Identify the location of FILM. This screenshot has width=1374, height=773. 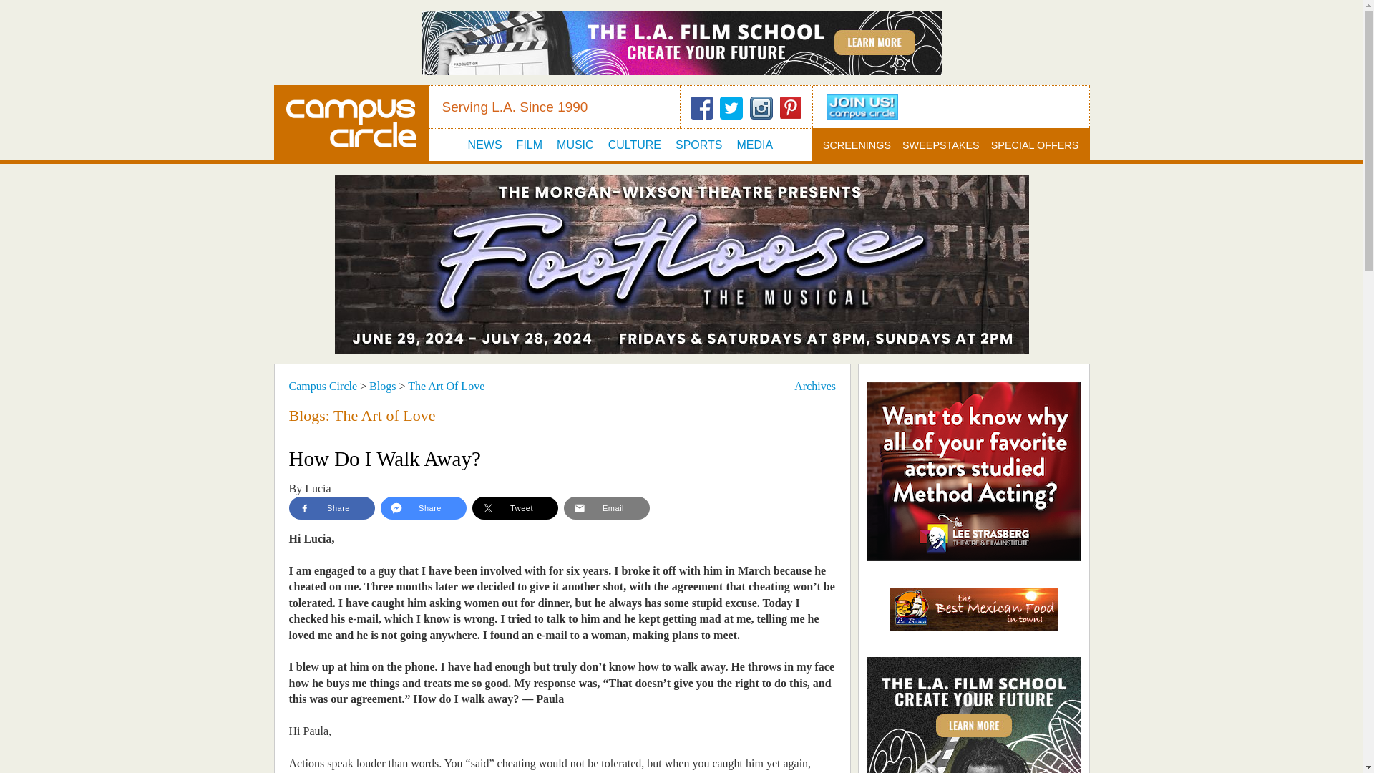
(530, 145).